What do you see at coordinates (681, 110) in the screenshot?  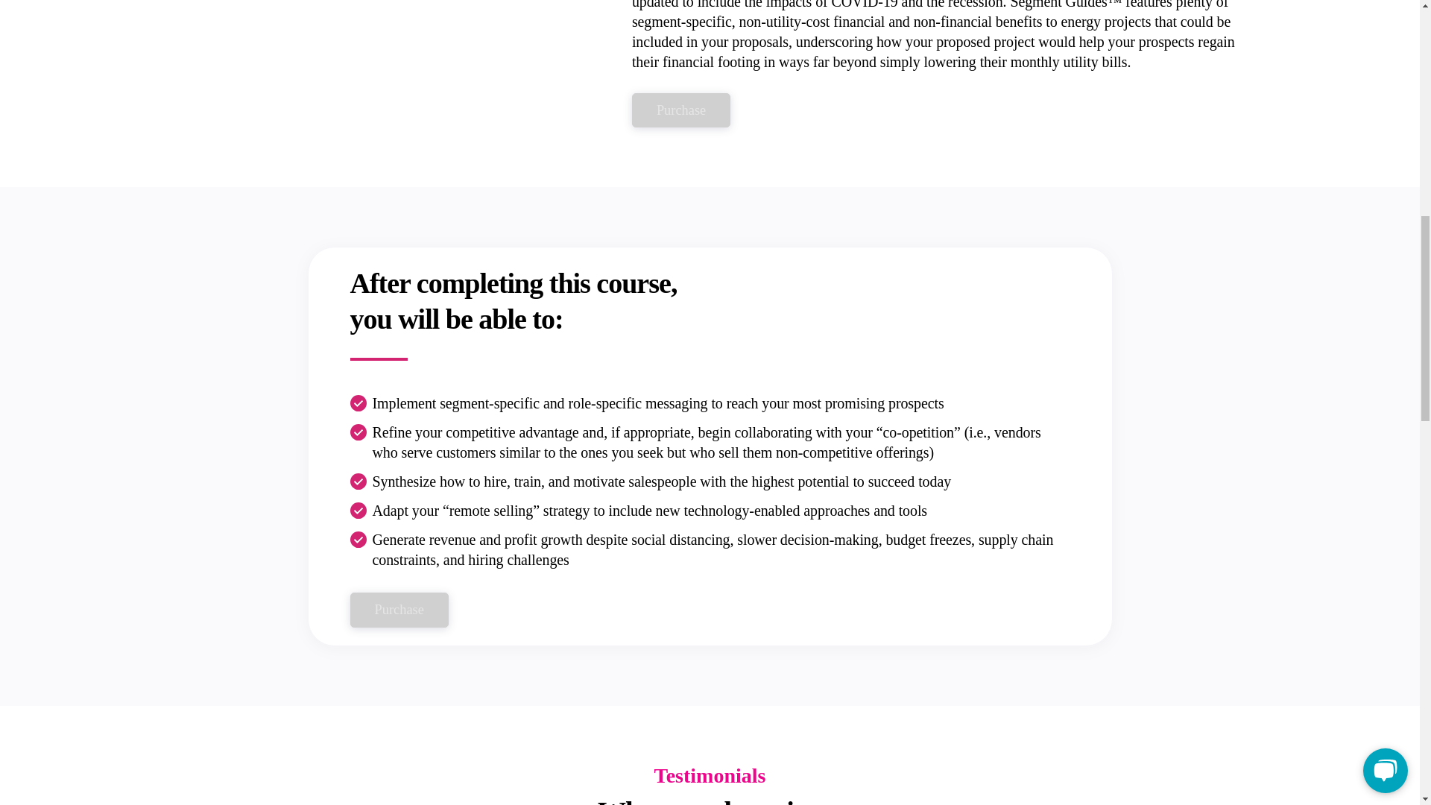 I see `Purchase` at bounding box center [681, 110].